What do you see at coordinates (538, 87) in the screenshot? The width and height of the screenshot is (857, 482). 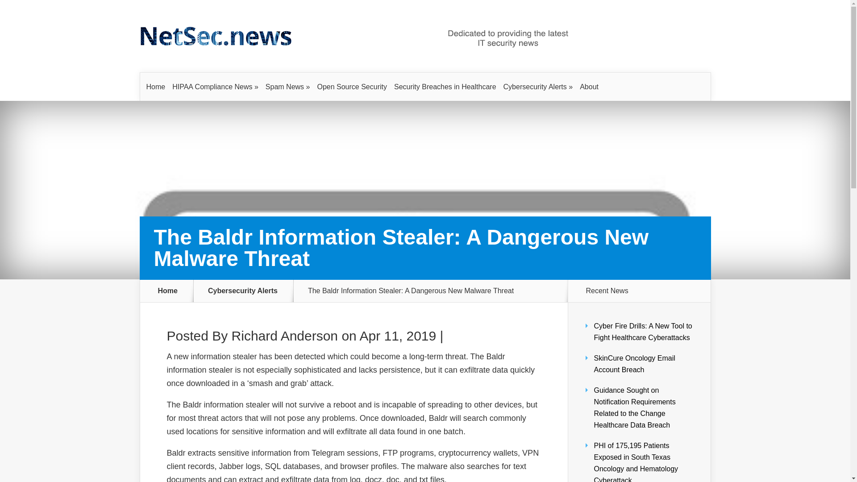 I see `Cybersecurity Alerts` at bounding box center [538, 87].